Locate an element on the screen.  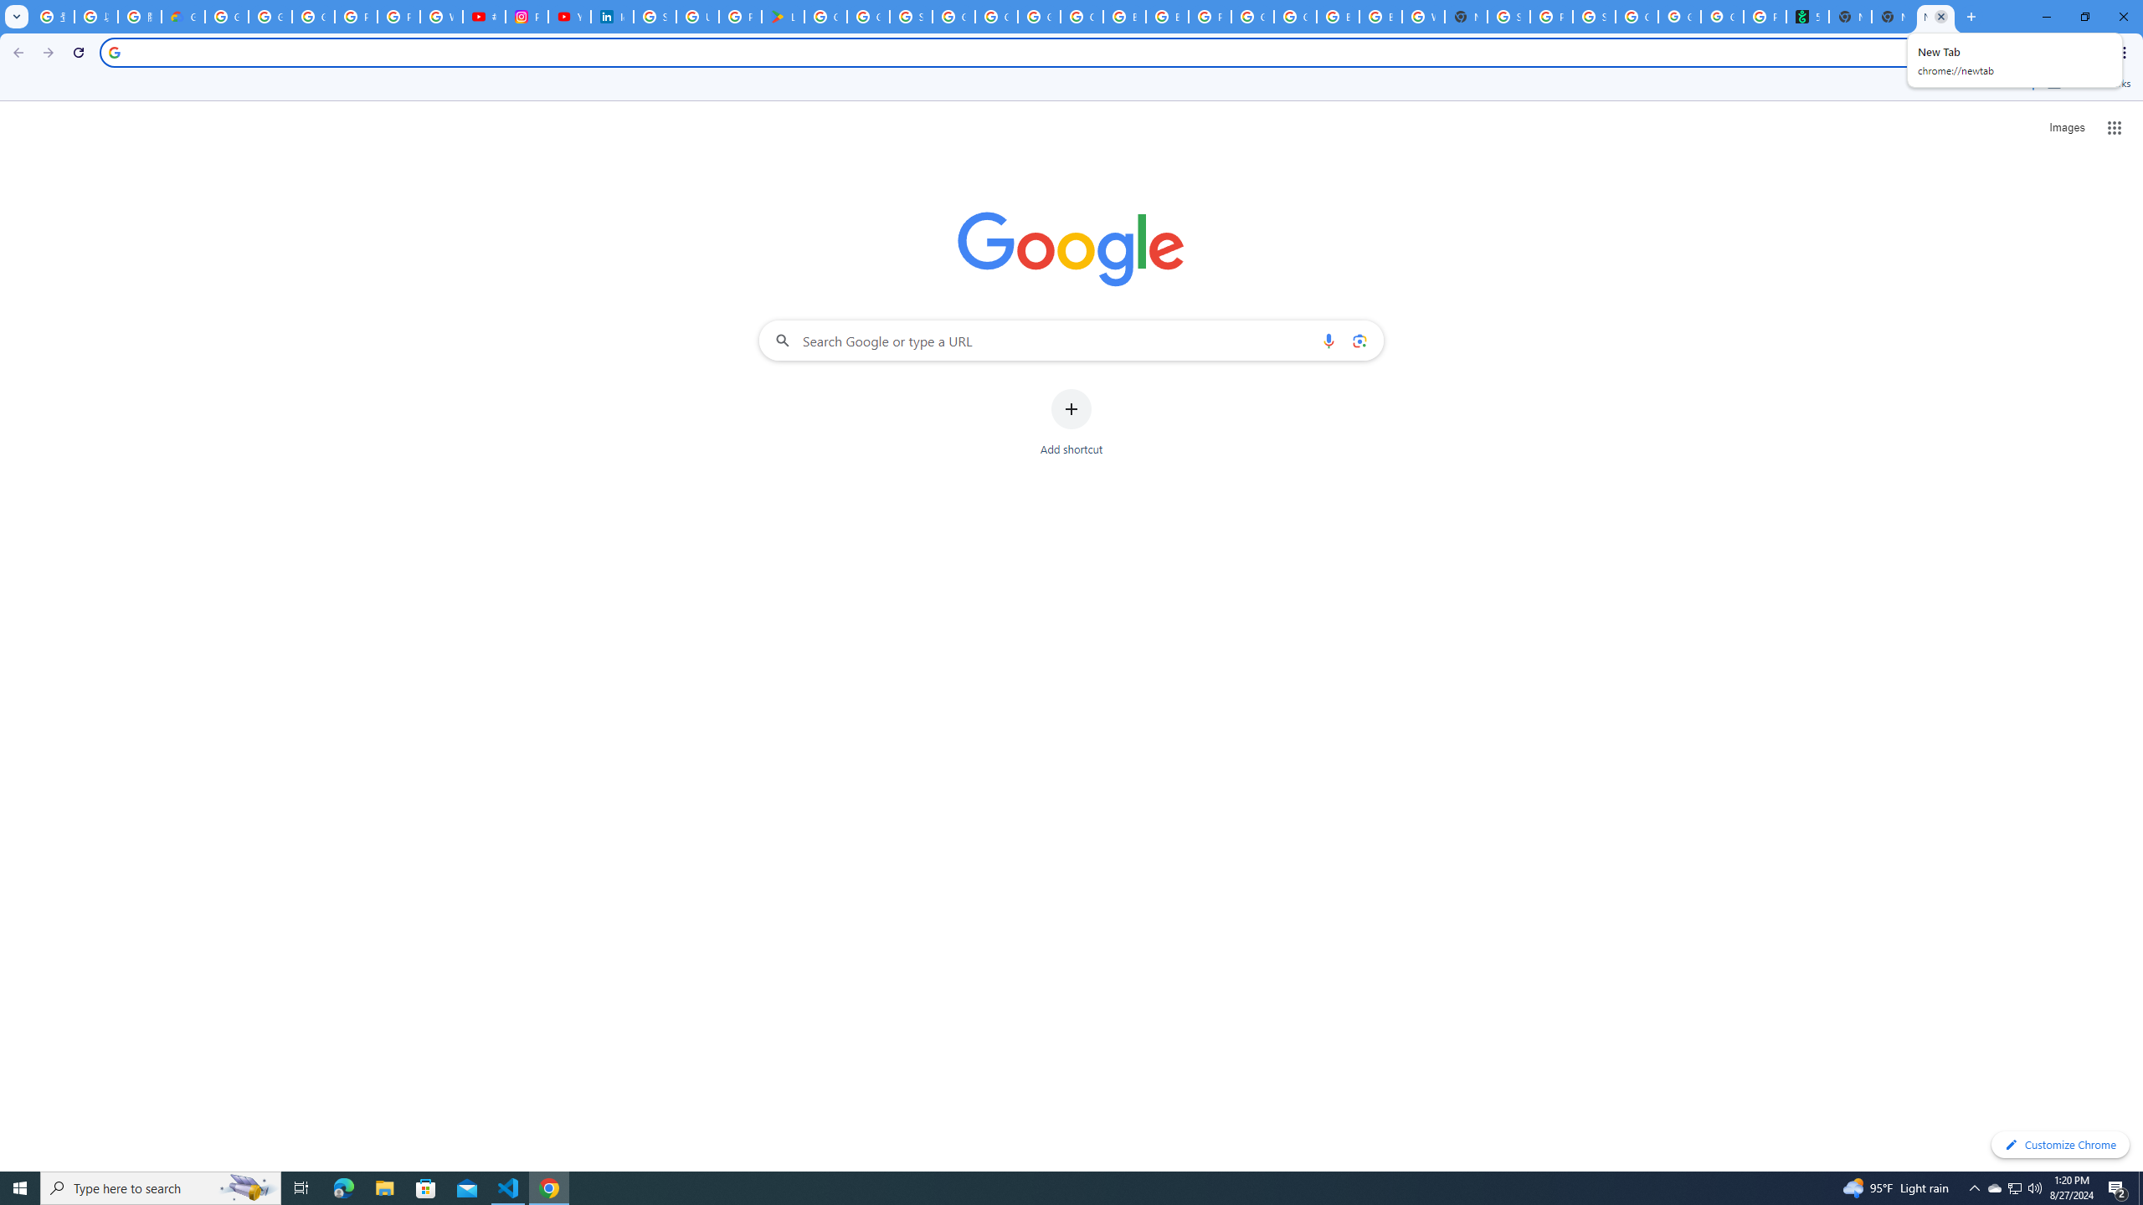
Bookmarks is located at coordinates (1071, 85).